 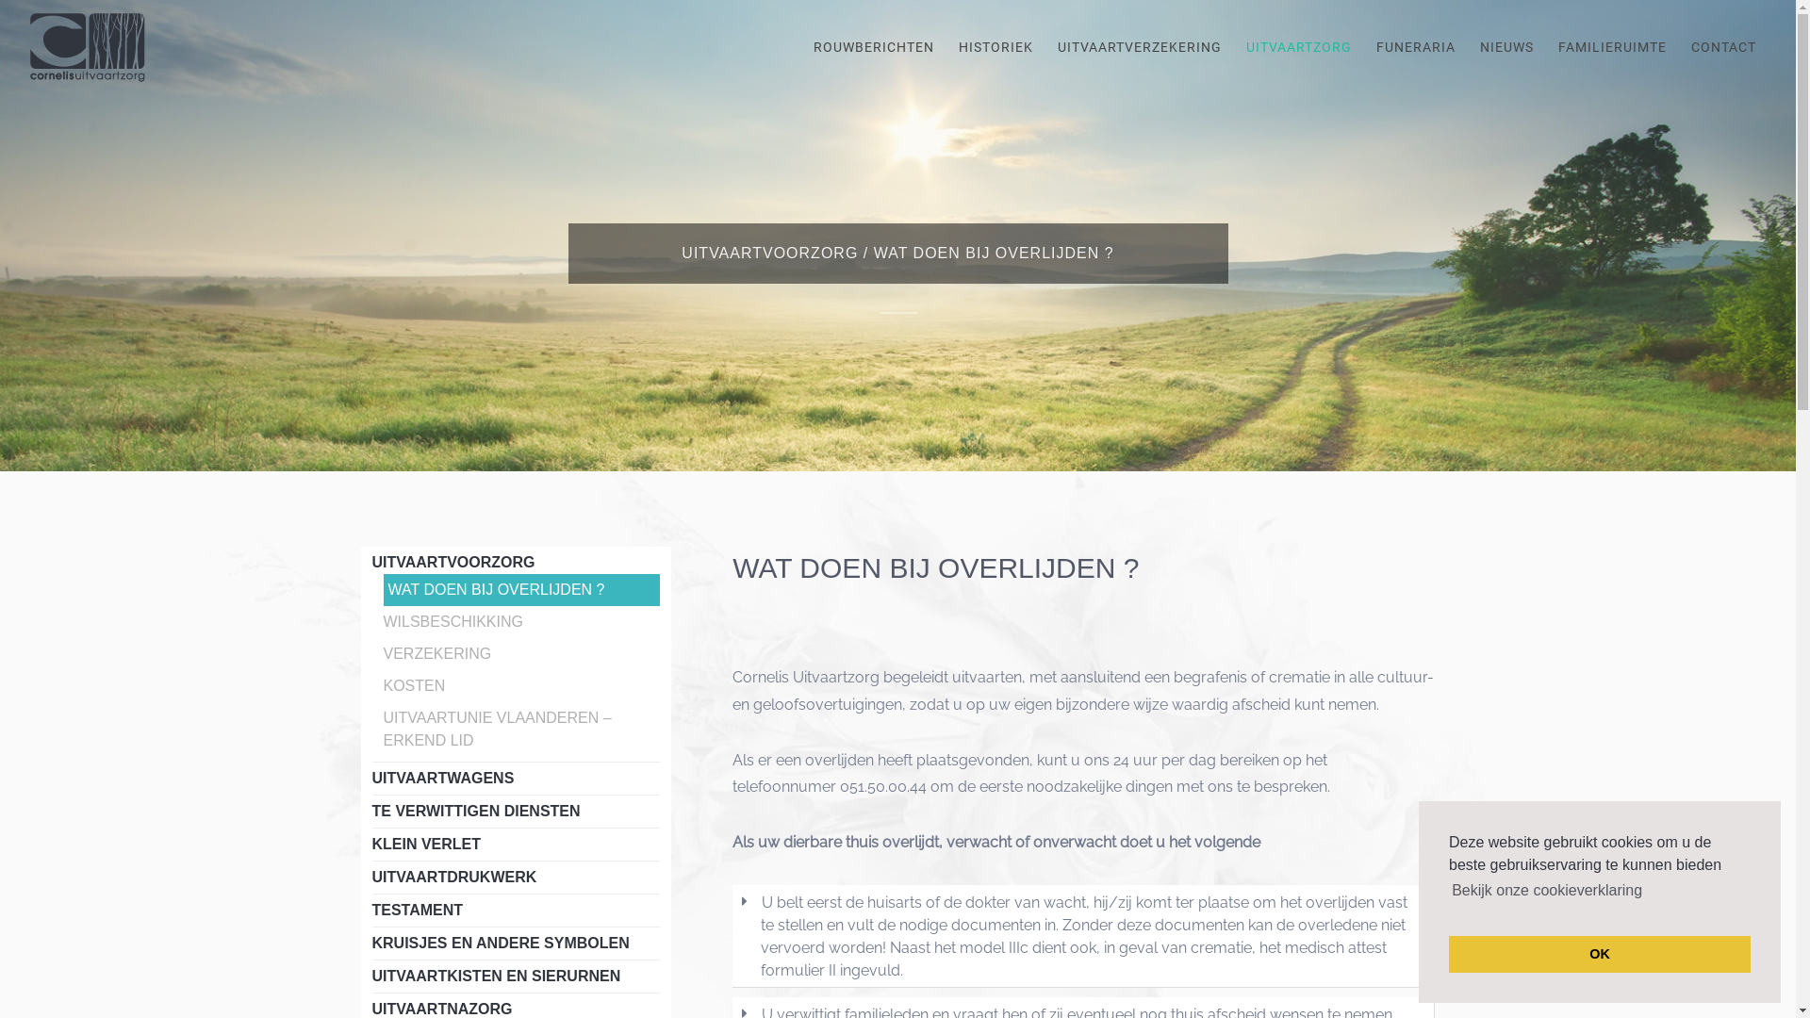 I want to click on UITVAARTKISTEN EN SIERURNEN, so click(x=496, y=977).